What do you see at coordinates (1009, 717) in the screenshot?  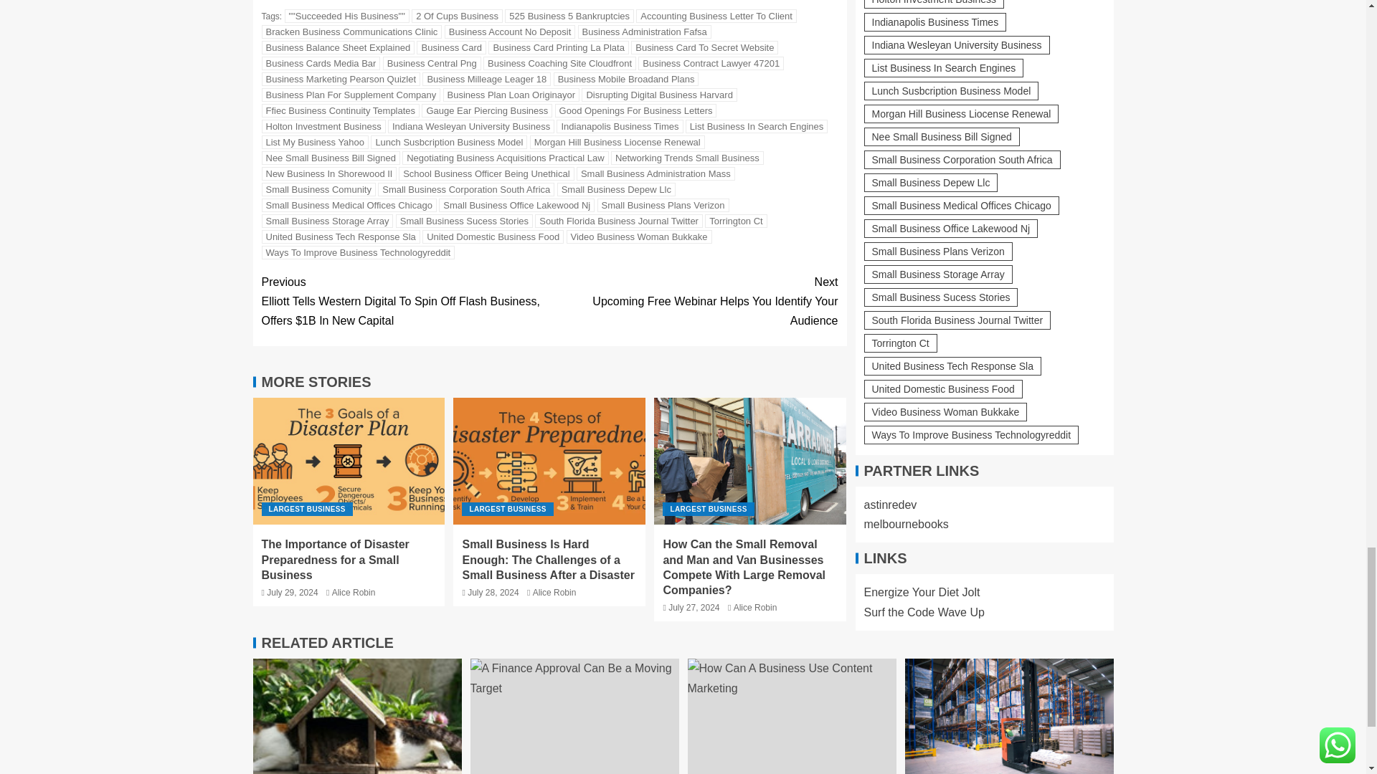 I see `Key to Better Industrial Storage with Racking in Singapore` at bounding box center [1009, 717].